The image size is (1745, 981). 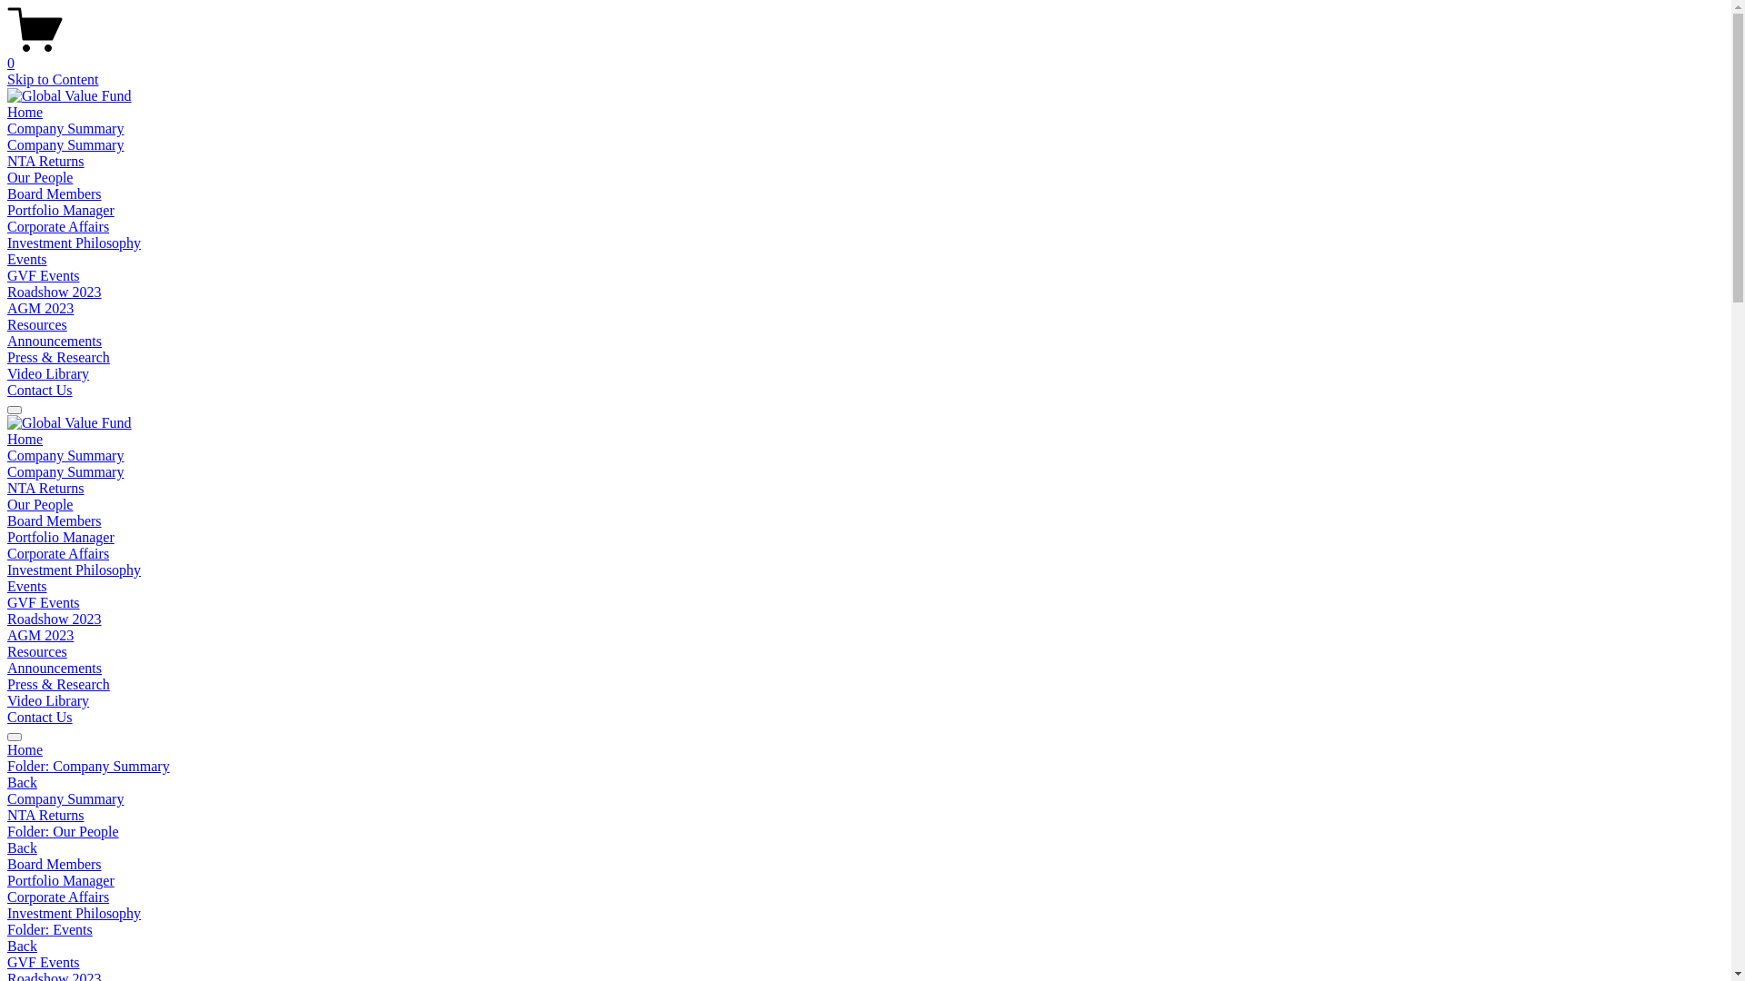 I want to click on Portfolio Manager, so click(x=865, y=881).